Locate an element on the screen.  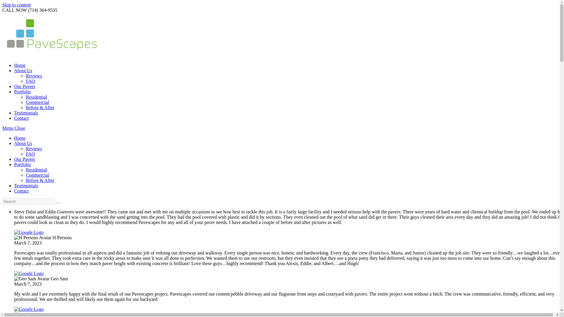
About Us is located at coordinates (23, 70).